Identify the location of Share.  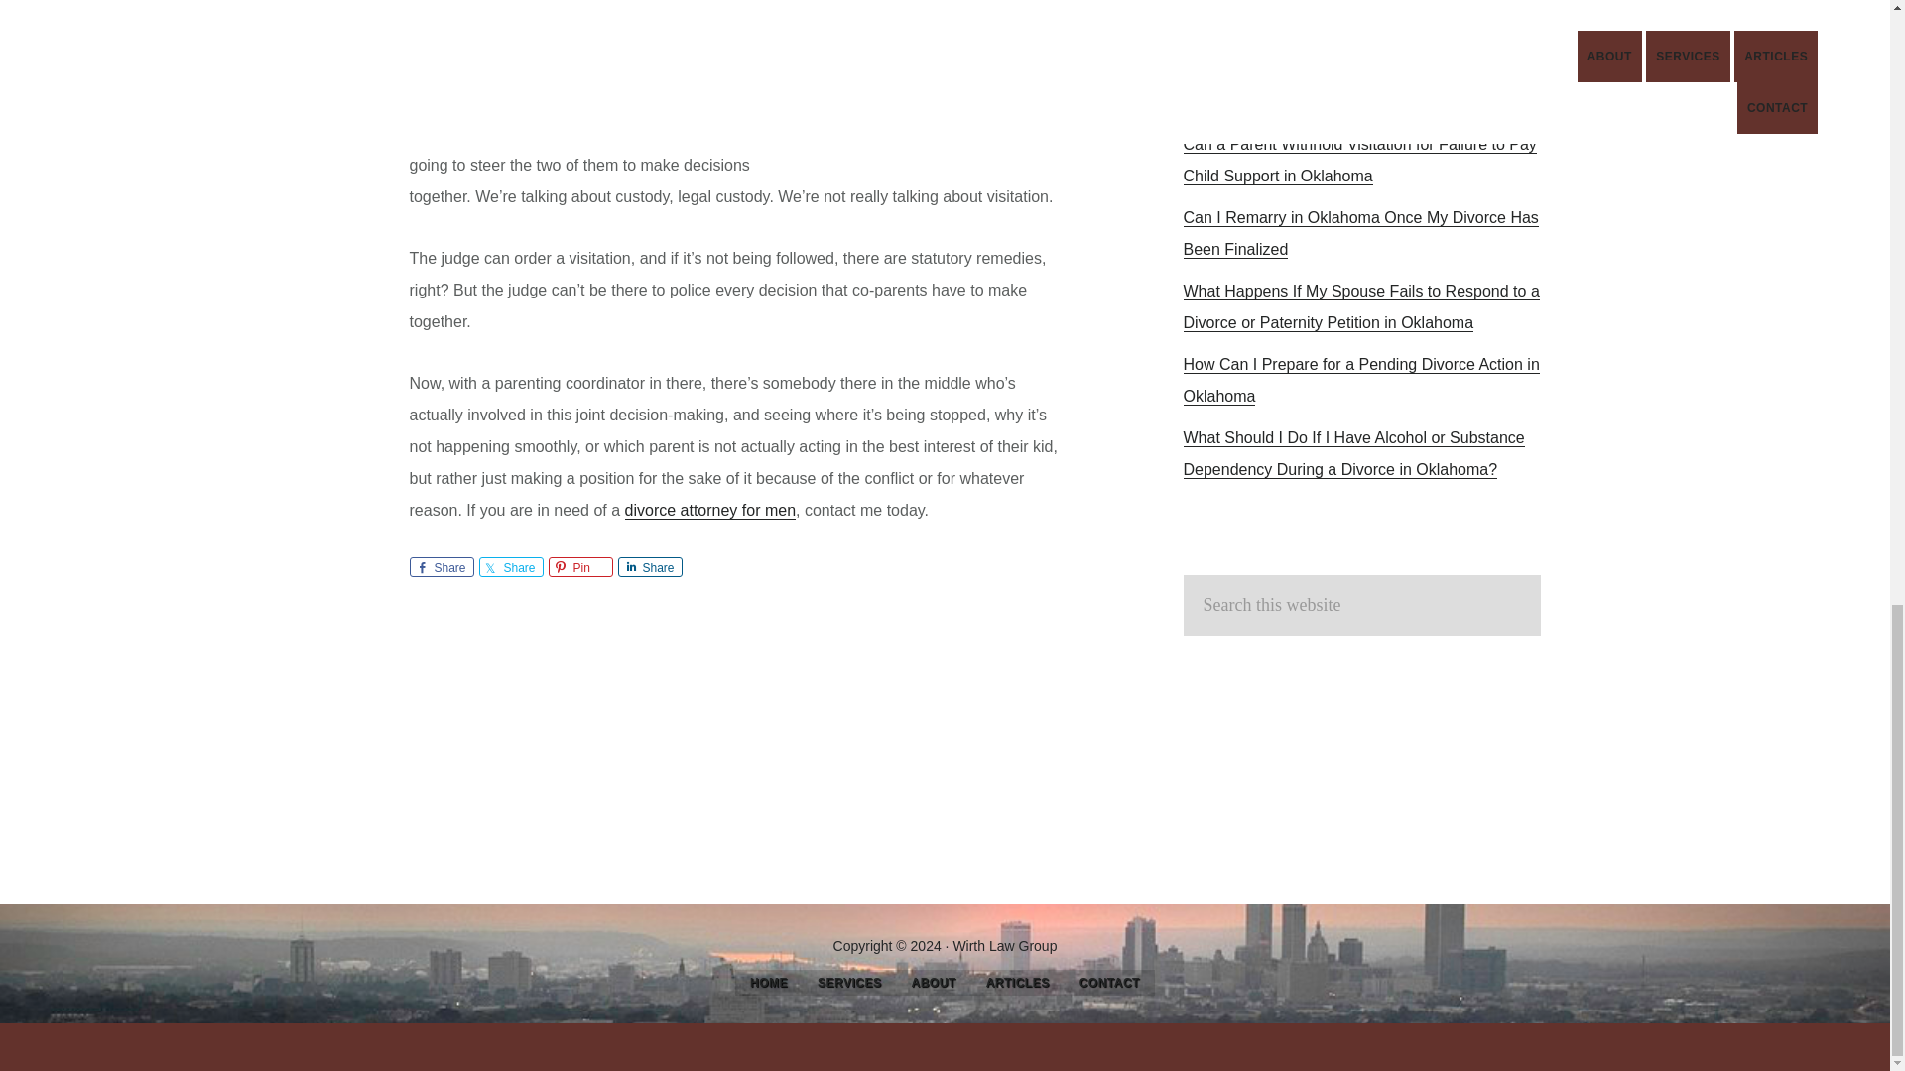
(510, 567).